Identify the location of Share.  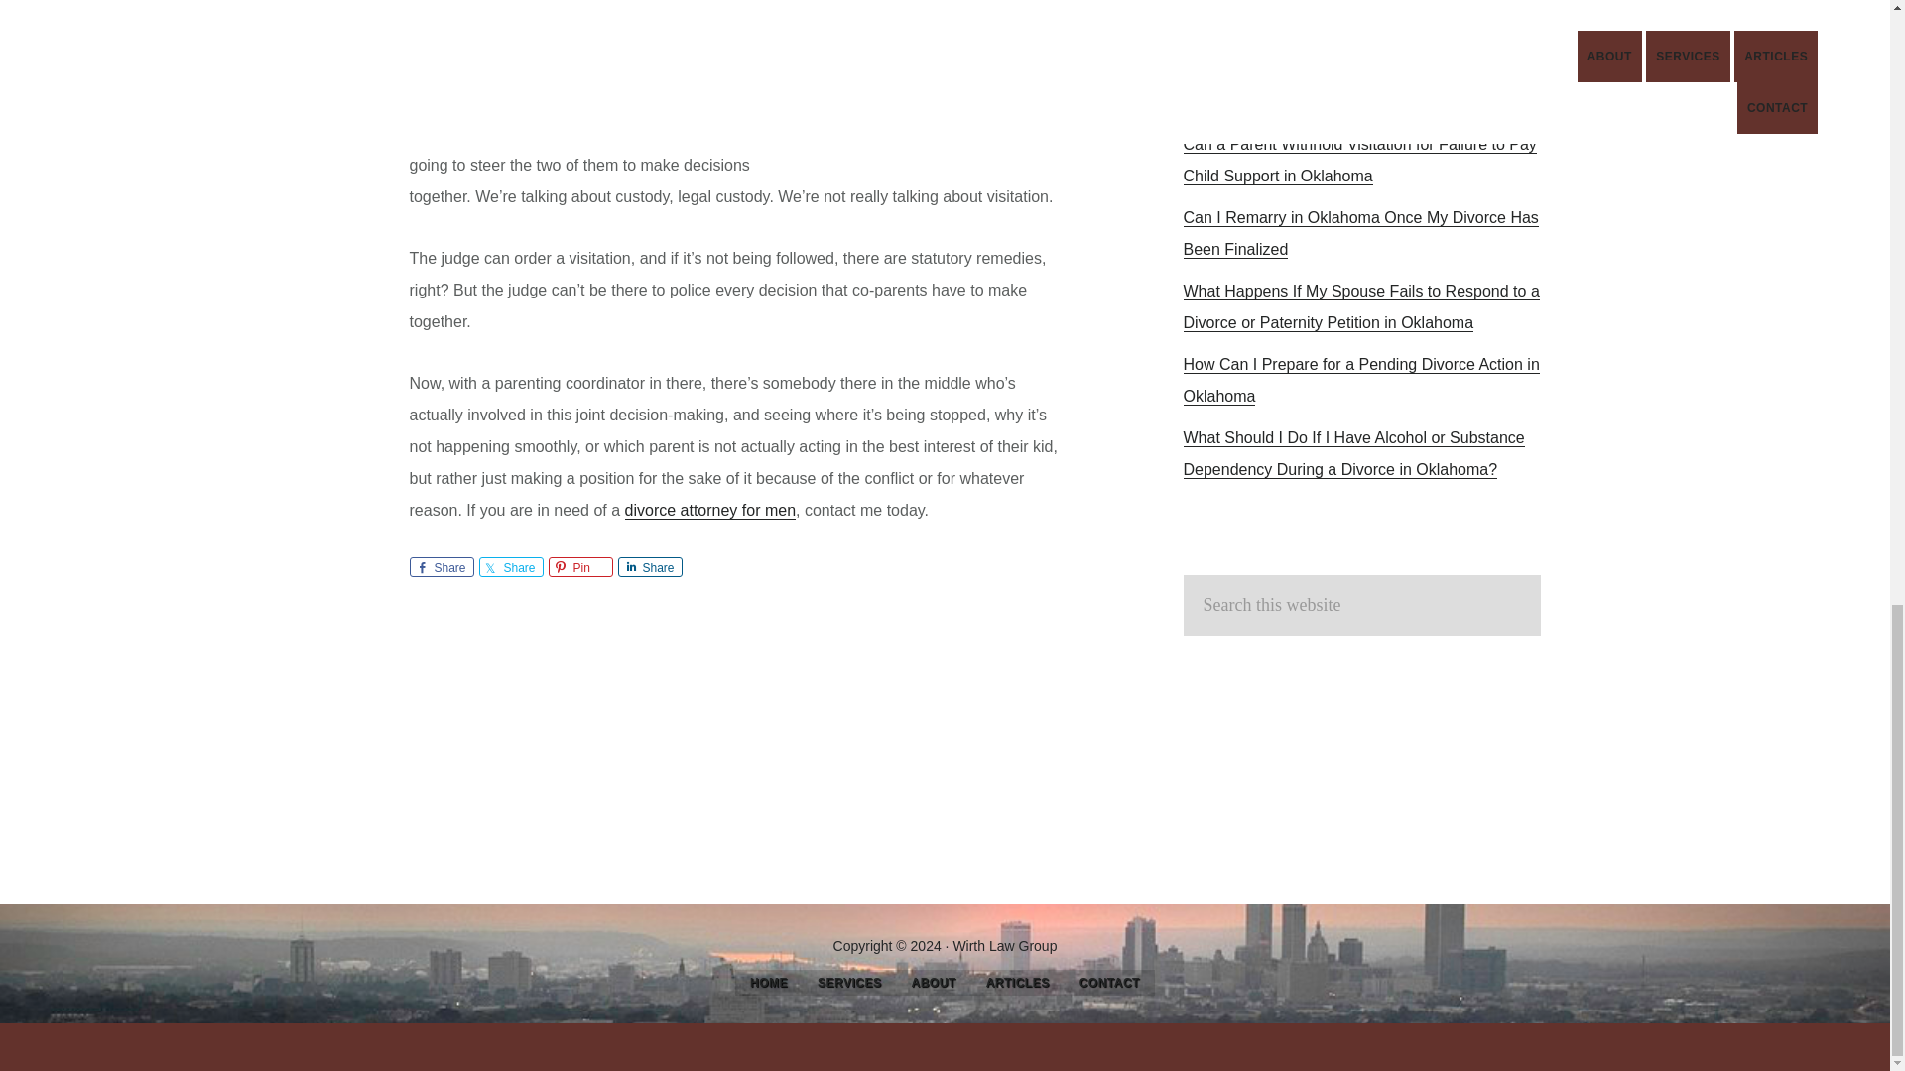
(510, 567).